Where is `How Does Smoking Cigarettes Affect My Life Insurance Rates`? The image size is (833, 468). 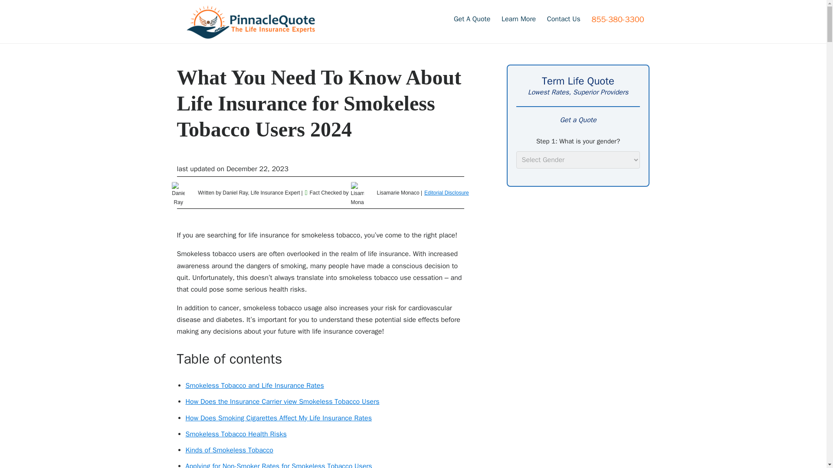 How Does Smoking Cigarettes Affect My Life Insurance Rates is located at coordinates (279, 418).